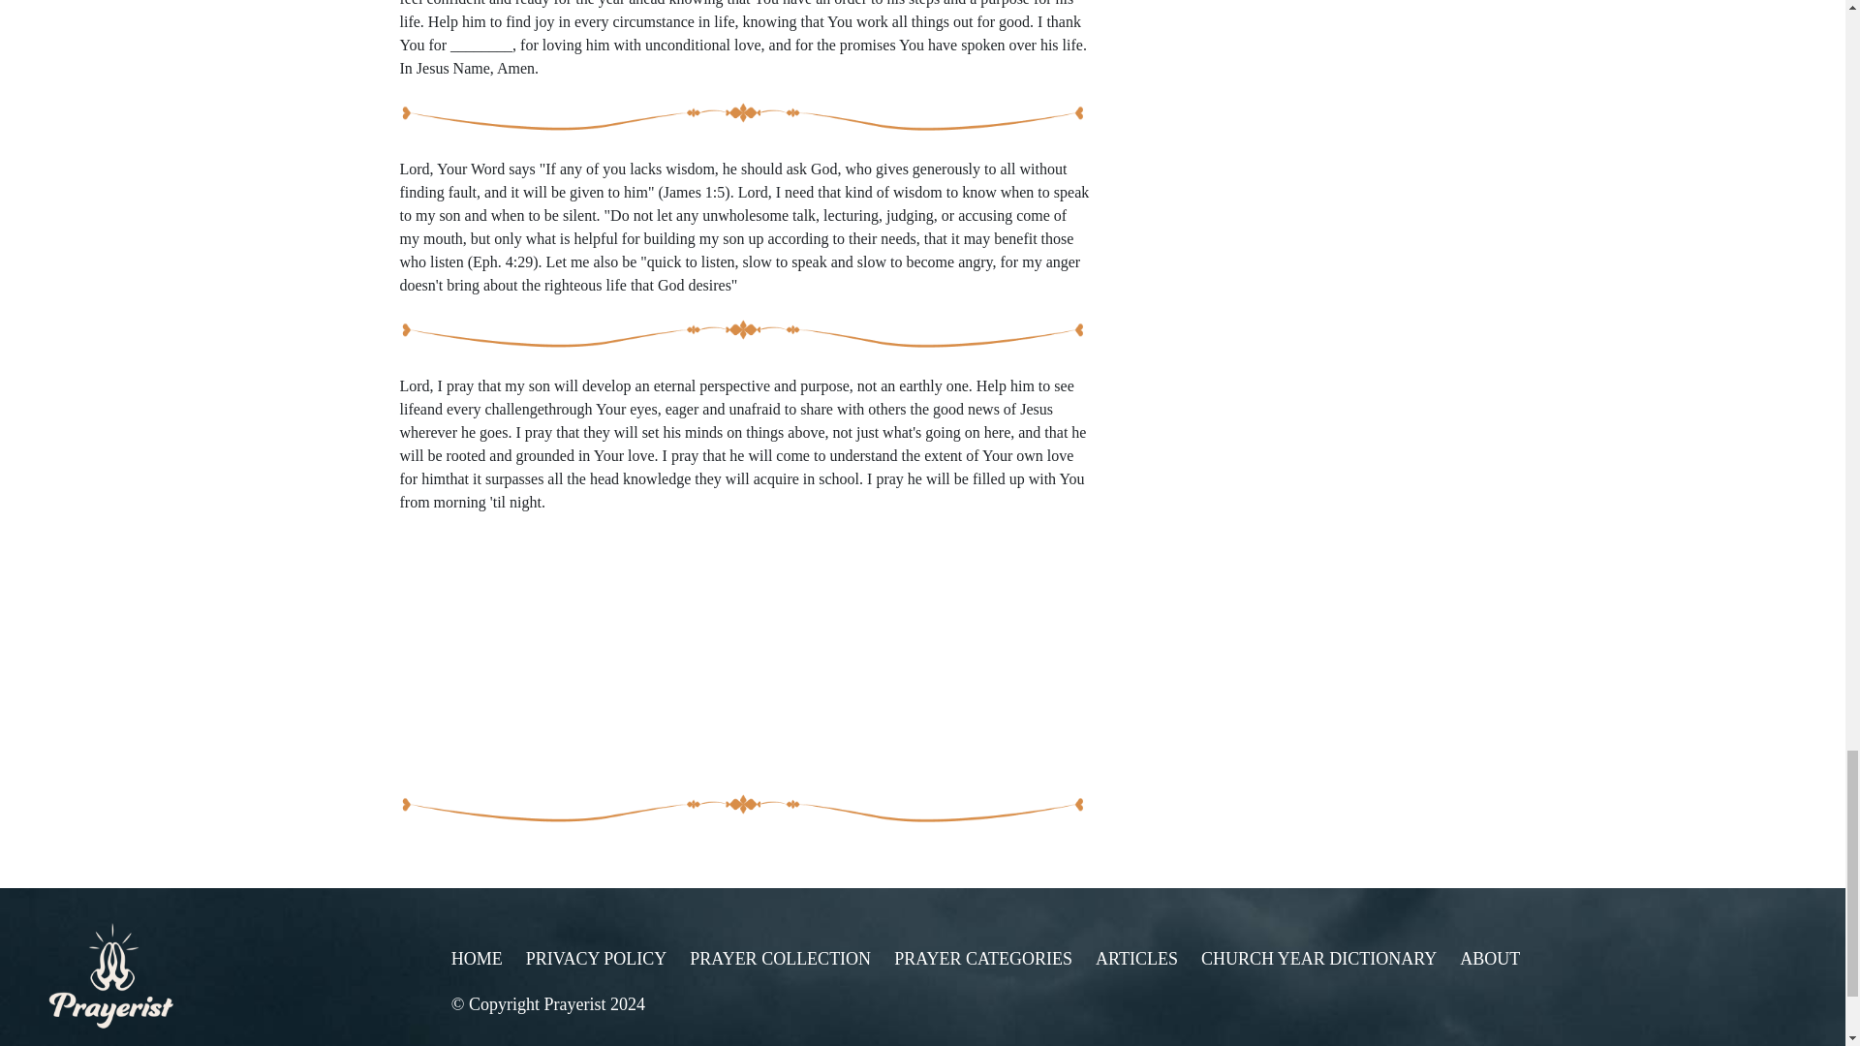 This screenshot has width=1860, height=1046. What do you see at coordinates (477, 959) in the screenshot?
I see `HOME` at bounding box center [477, 959].